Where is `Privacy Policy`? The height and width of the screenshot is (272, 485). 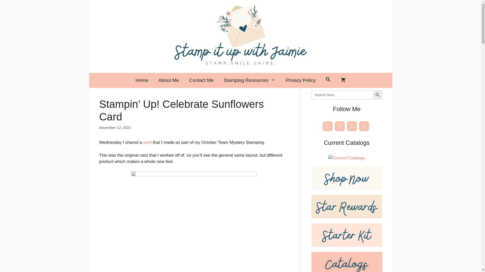
Privacy Policy is located at coordinates (301, 80).